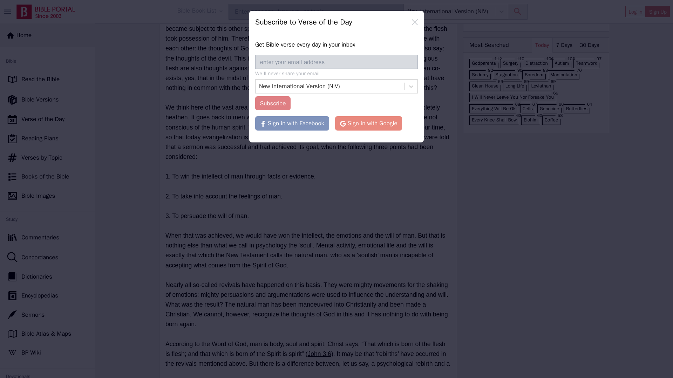 The width and height of the screenshot is (673, 378). Describe the element at coordinates (48, 229) in the screenshot. I see `Daily Bread` at that location.